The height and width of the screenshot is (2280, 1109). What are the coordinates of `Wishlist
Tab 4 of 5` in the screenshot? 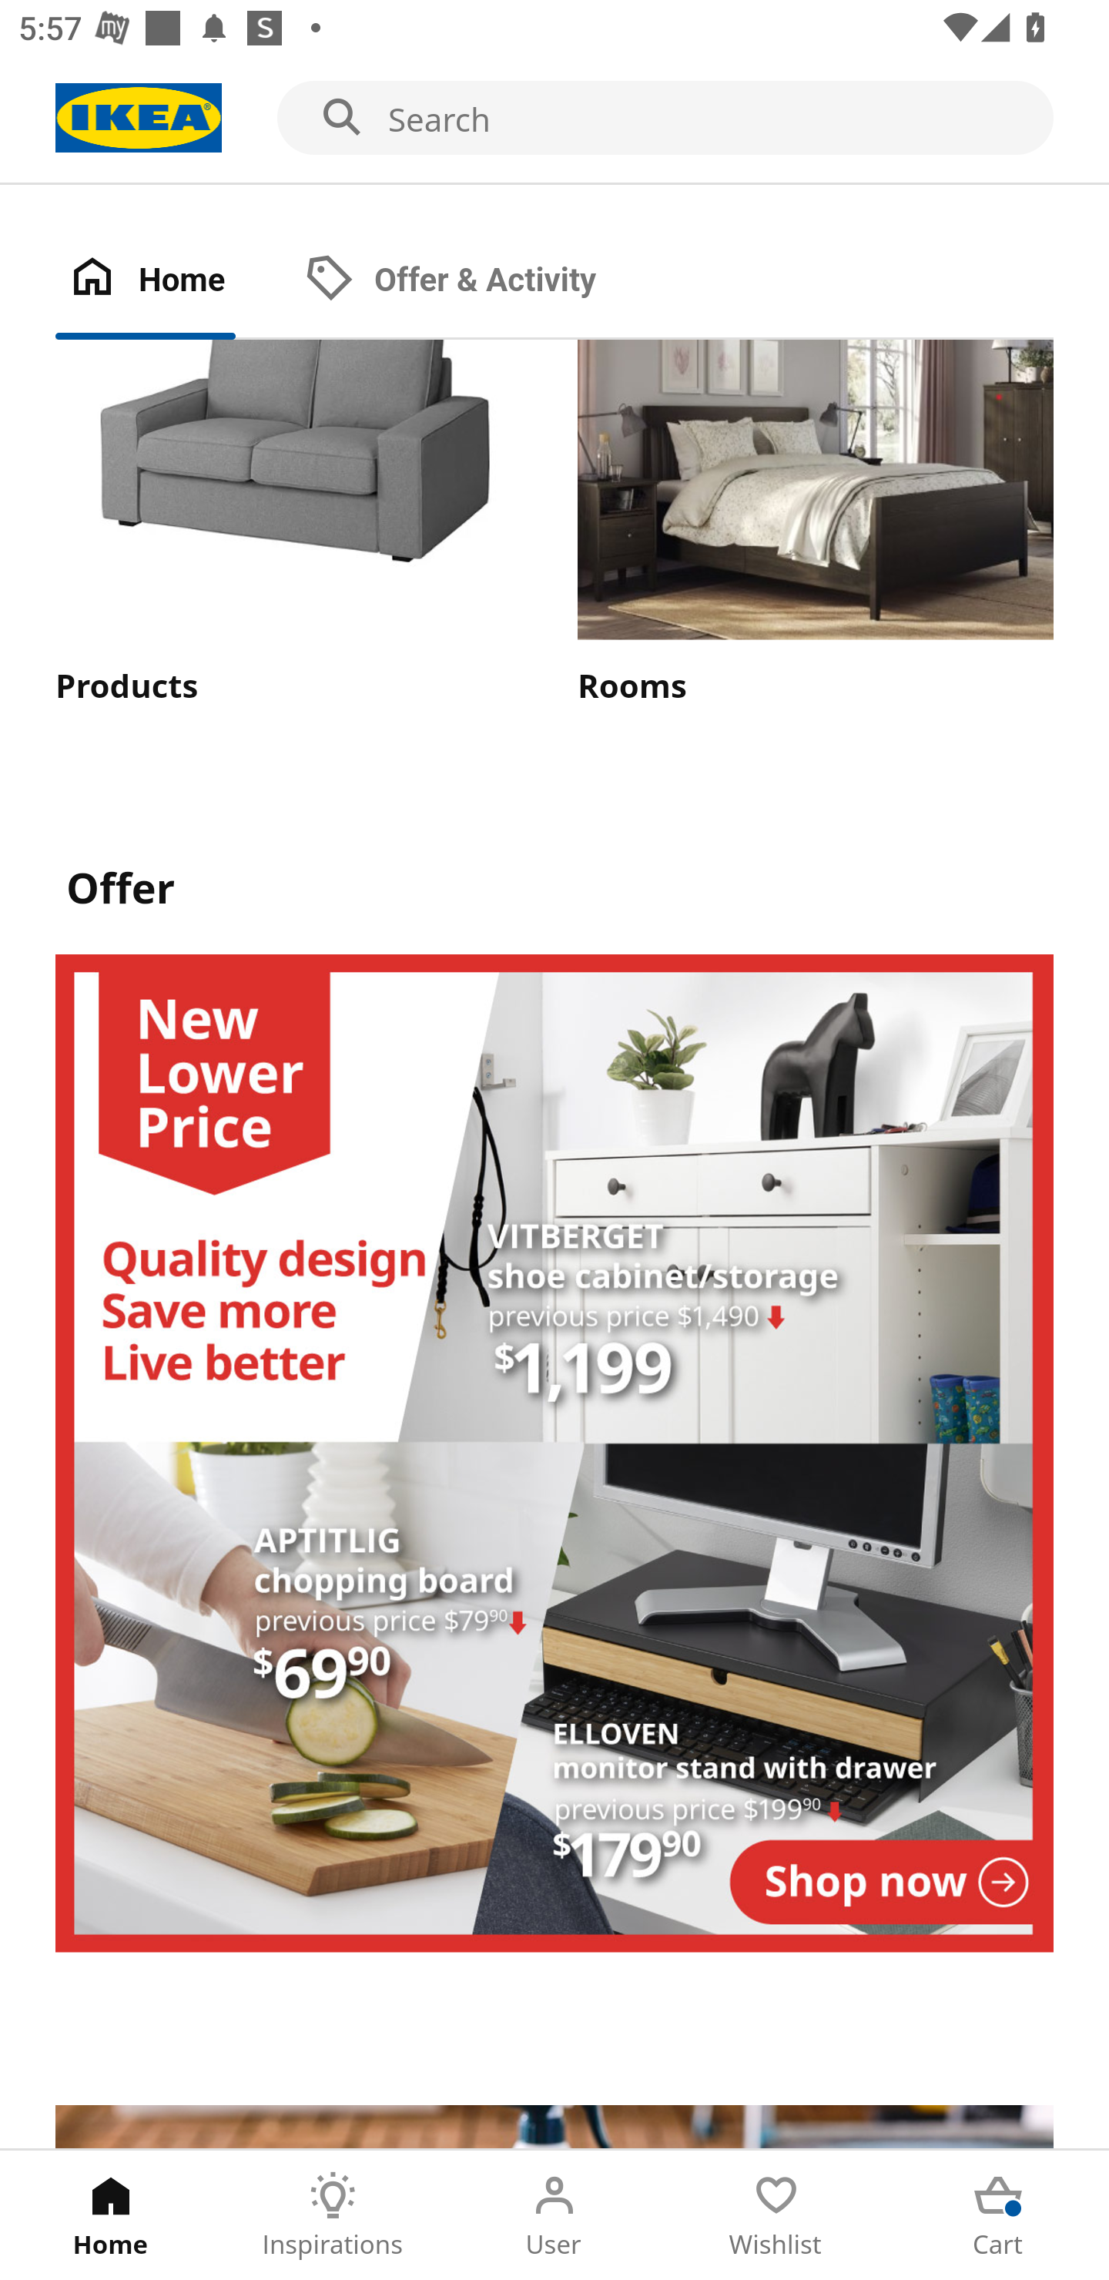 It's located at (776, 2215).